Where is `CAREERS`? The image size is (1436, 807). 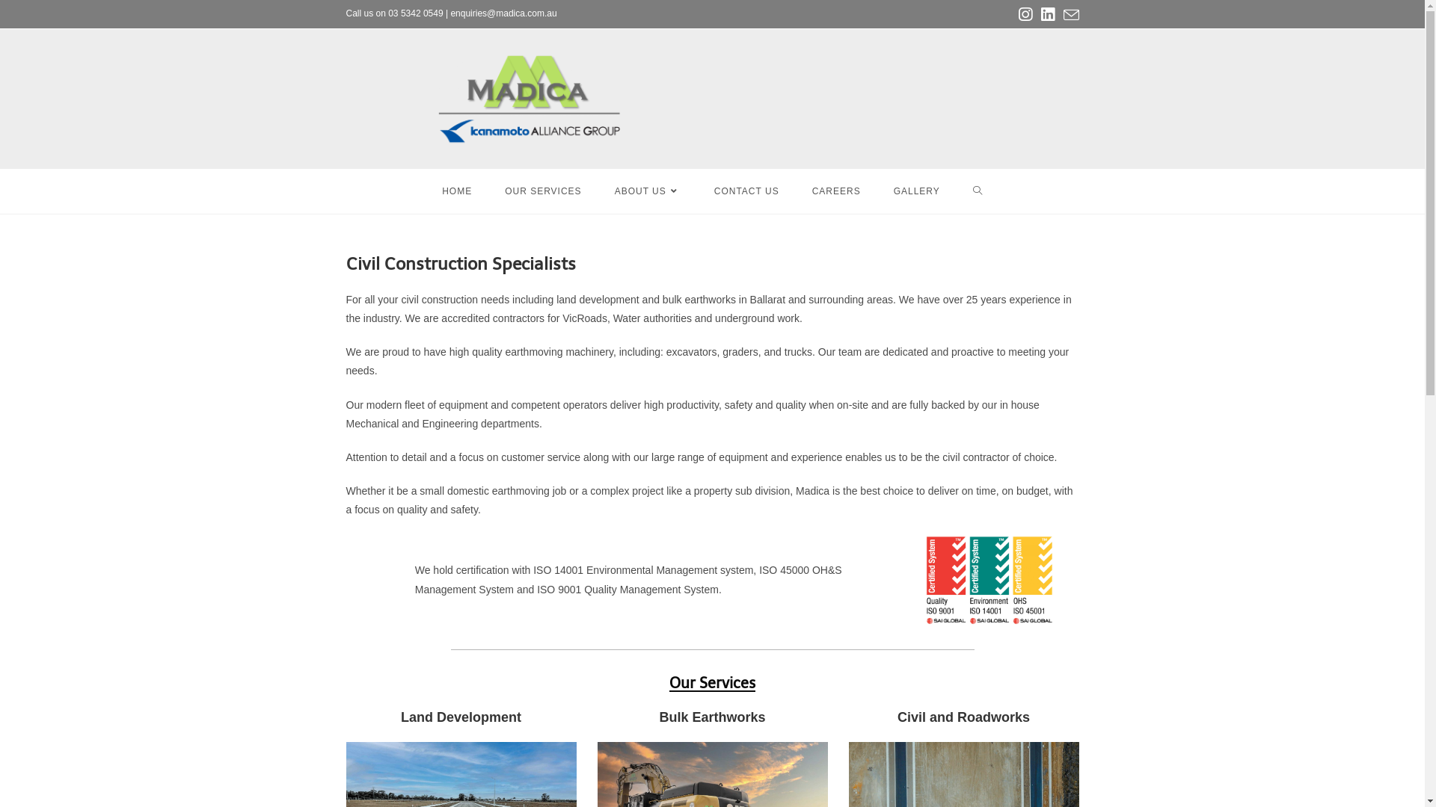
CAREERS is located at coordinates (836, 191).